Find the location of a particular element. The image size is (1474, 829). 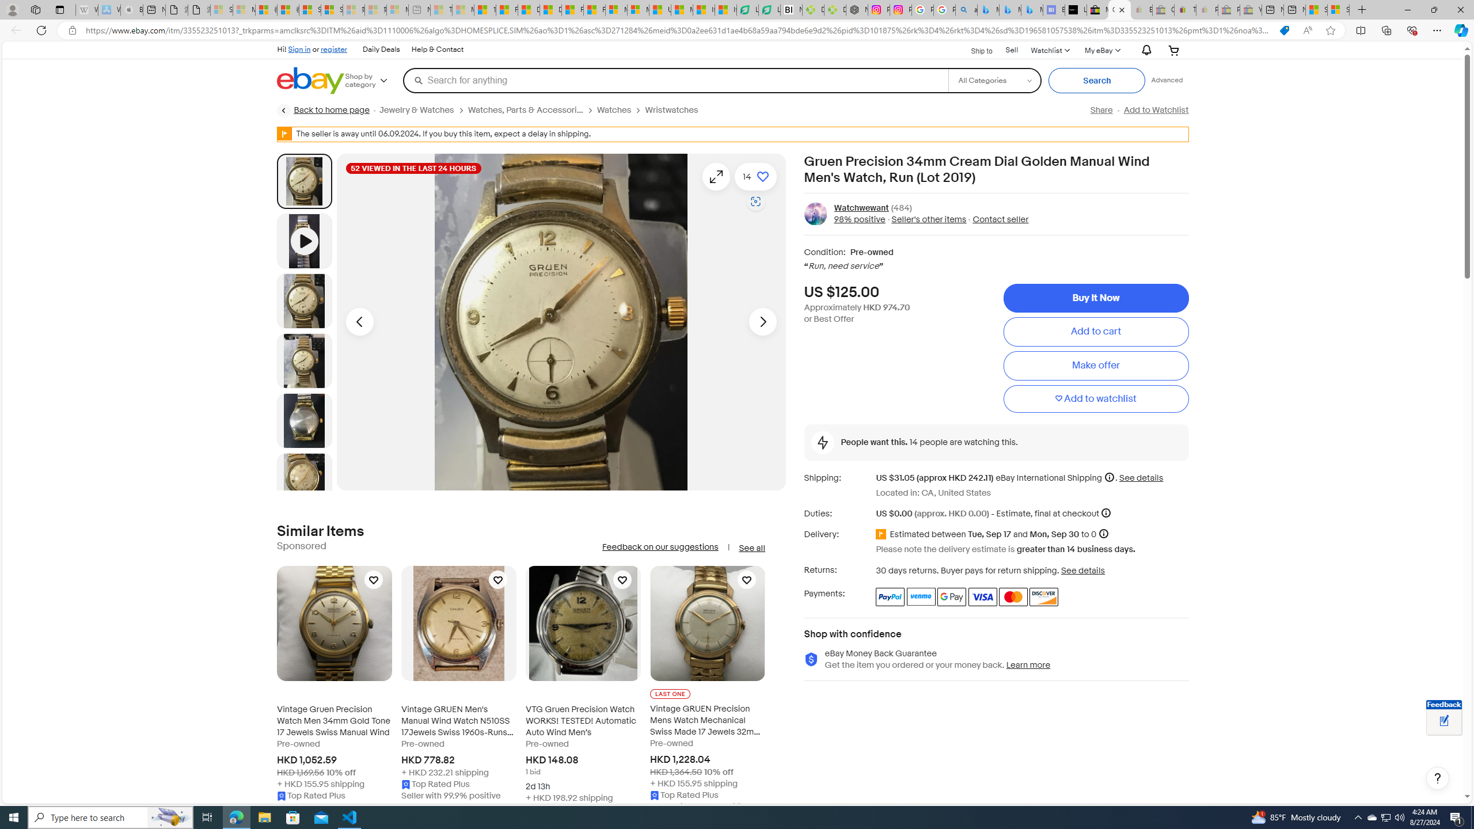

Wristwatches is located at coordinates (676, 110).